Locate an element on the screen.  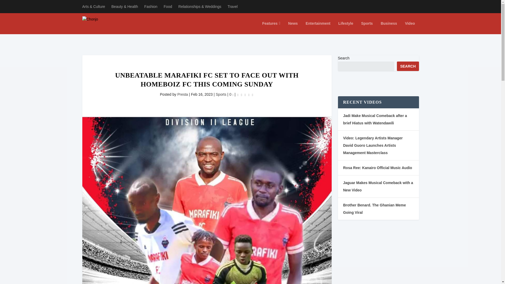
Presta is located at coordinates (183, 94).